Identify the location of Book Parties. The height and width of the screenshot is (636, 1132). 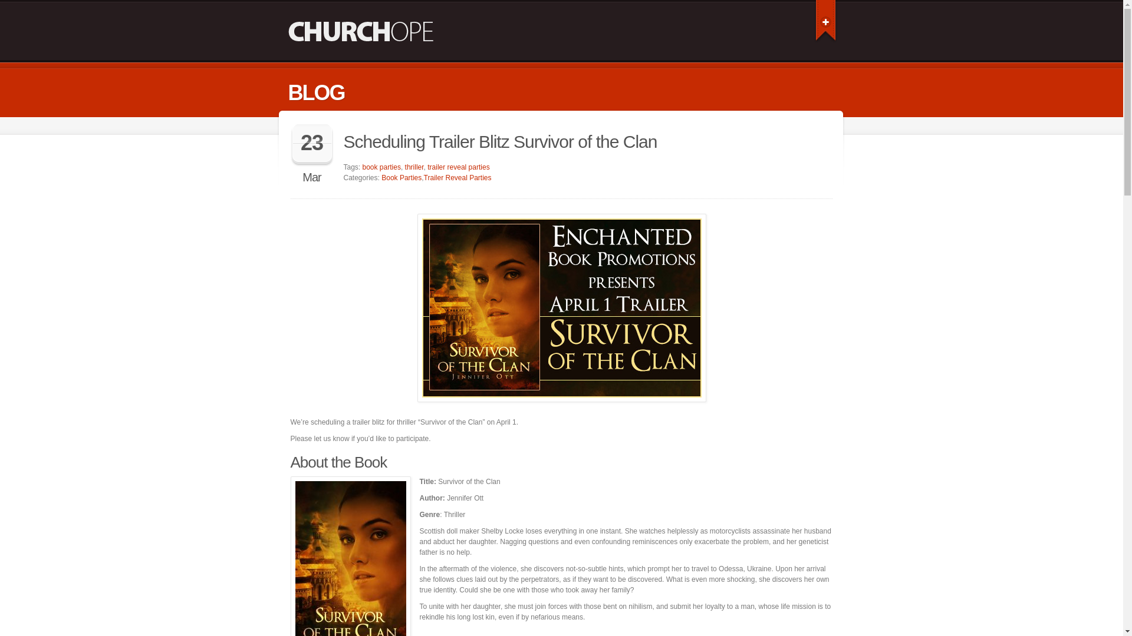
(401, 177).